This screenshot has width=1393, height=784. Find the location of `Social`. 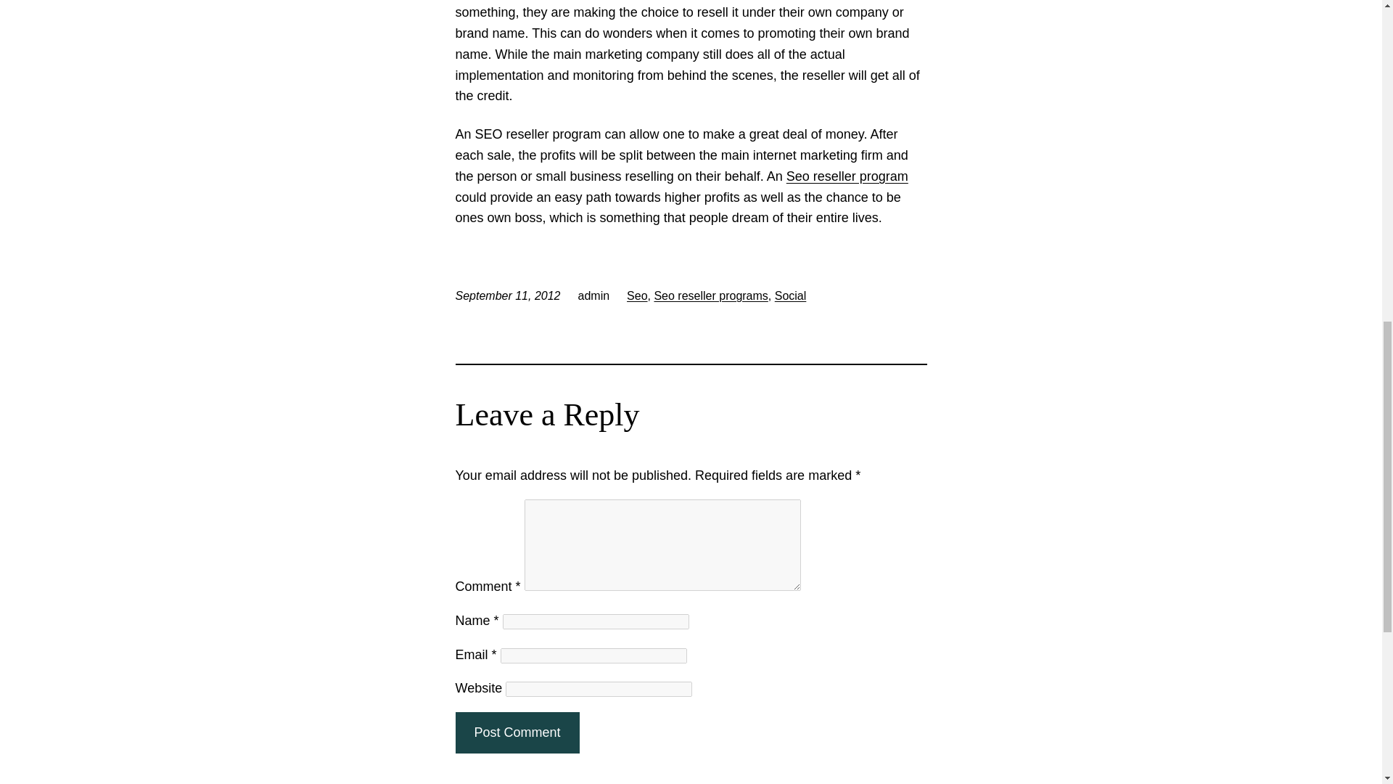

Social is located at coordinates (790, 295).